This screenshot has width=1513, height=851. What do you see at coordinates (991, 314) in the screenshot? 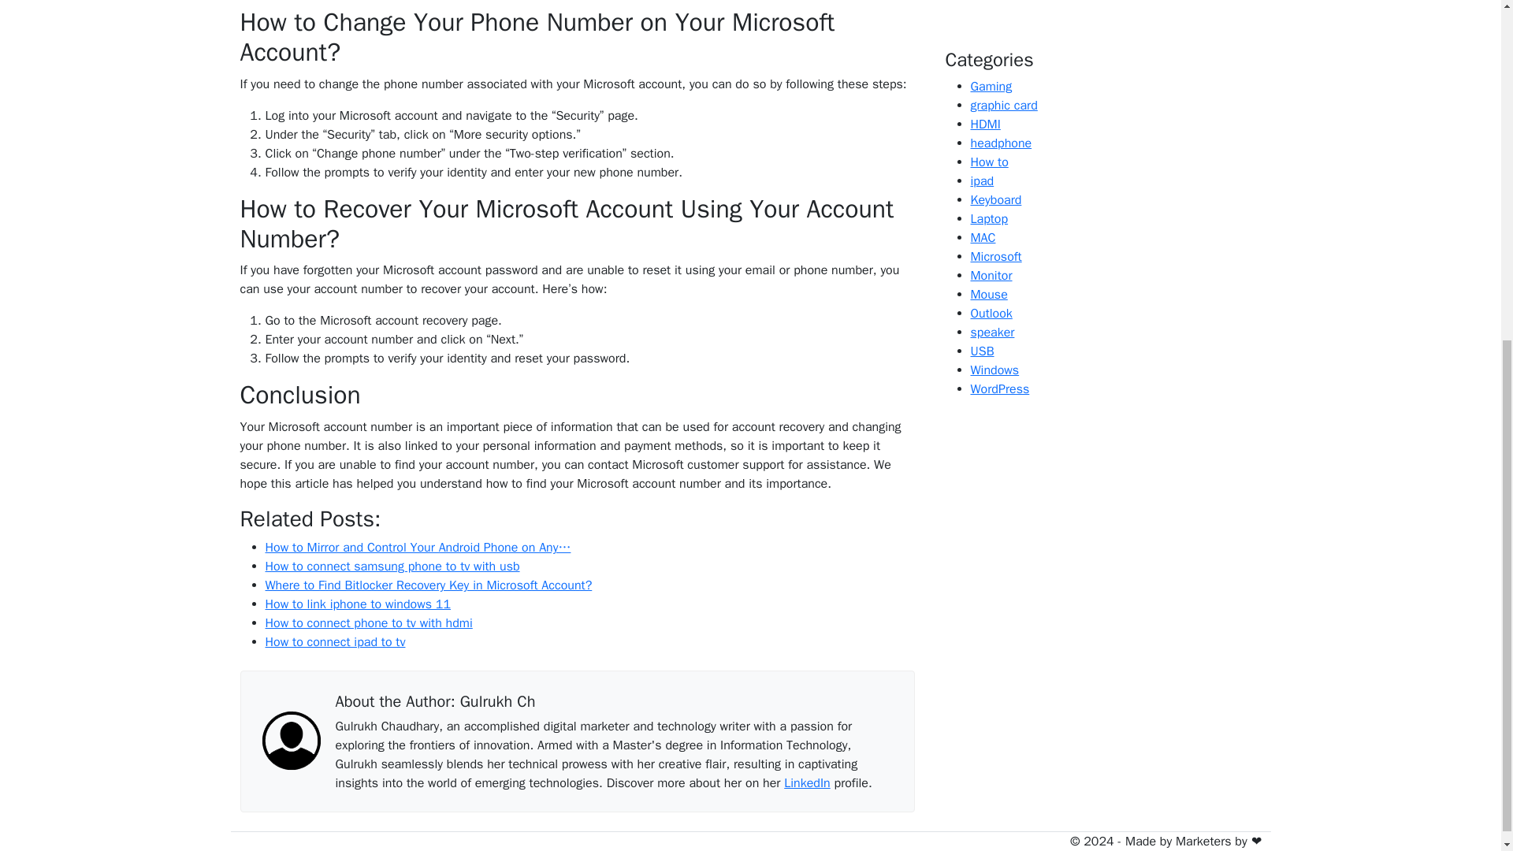
I see `Outlook` at bounding box center [991, 314].